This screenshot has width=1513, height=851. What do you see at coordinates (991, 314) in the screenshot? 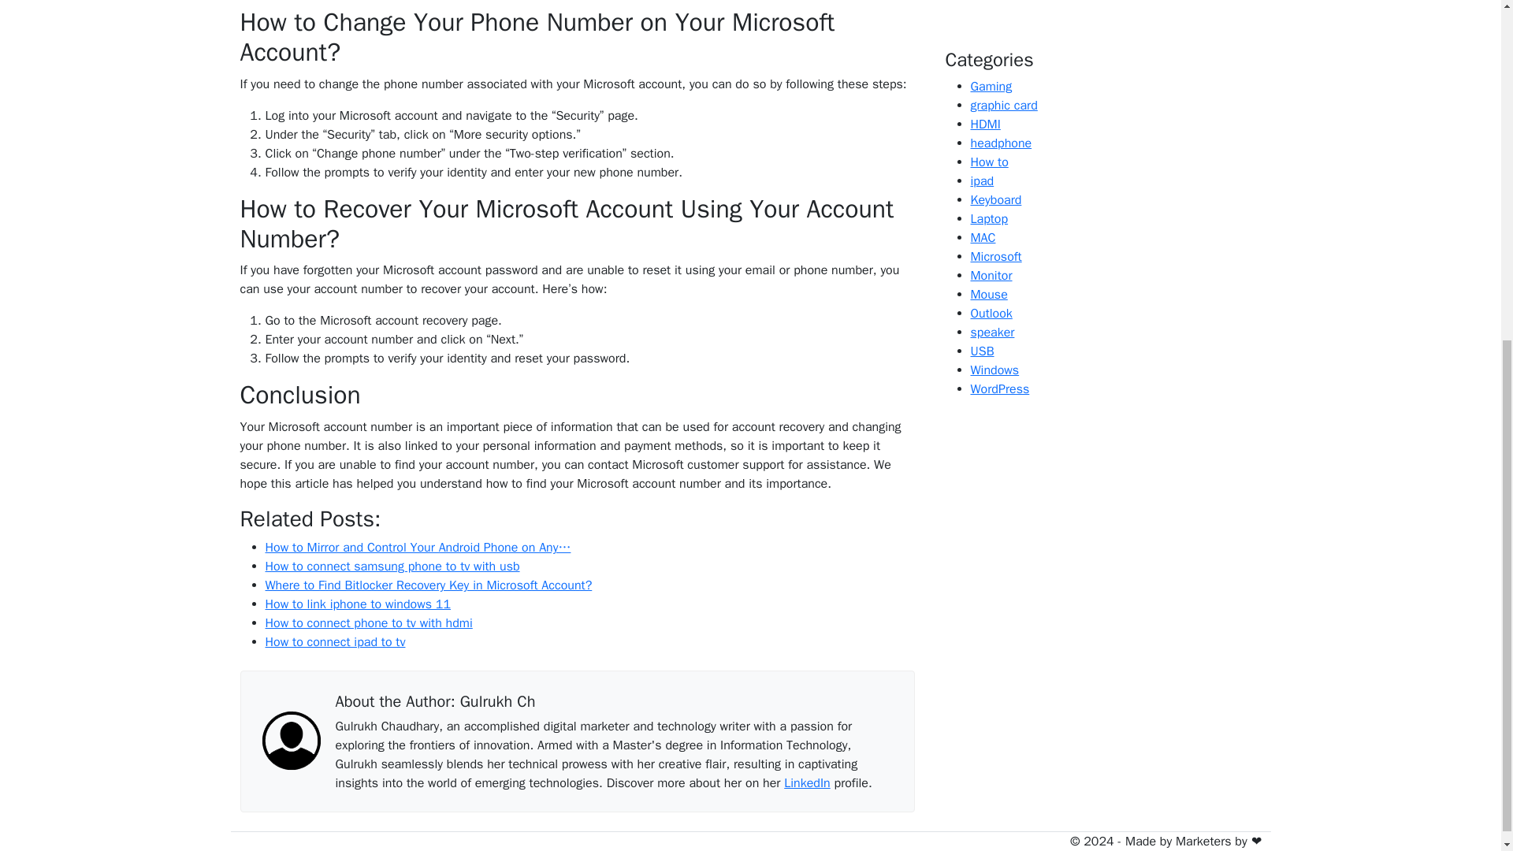
I see `Outlook` at bounding box center [991, 314].